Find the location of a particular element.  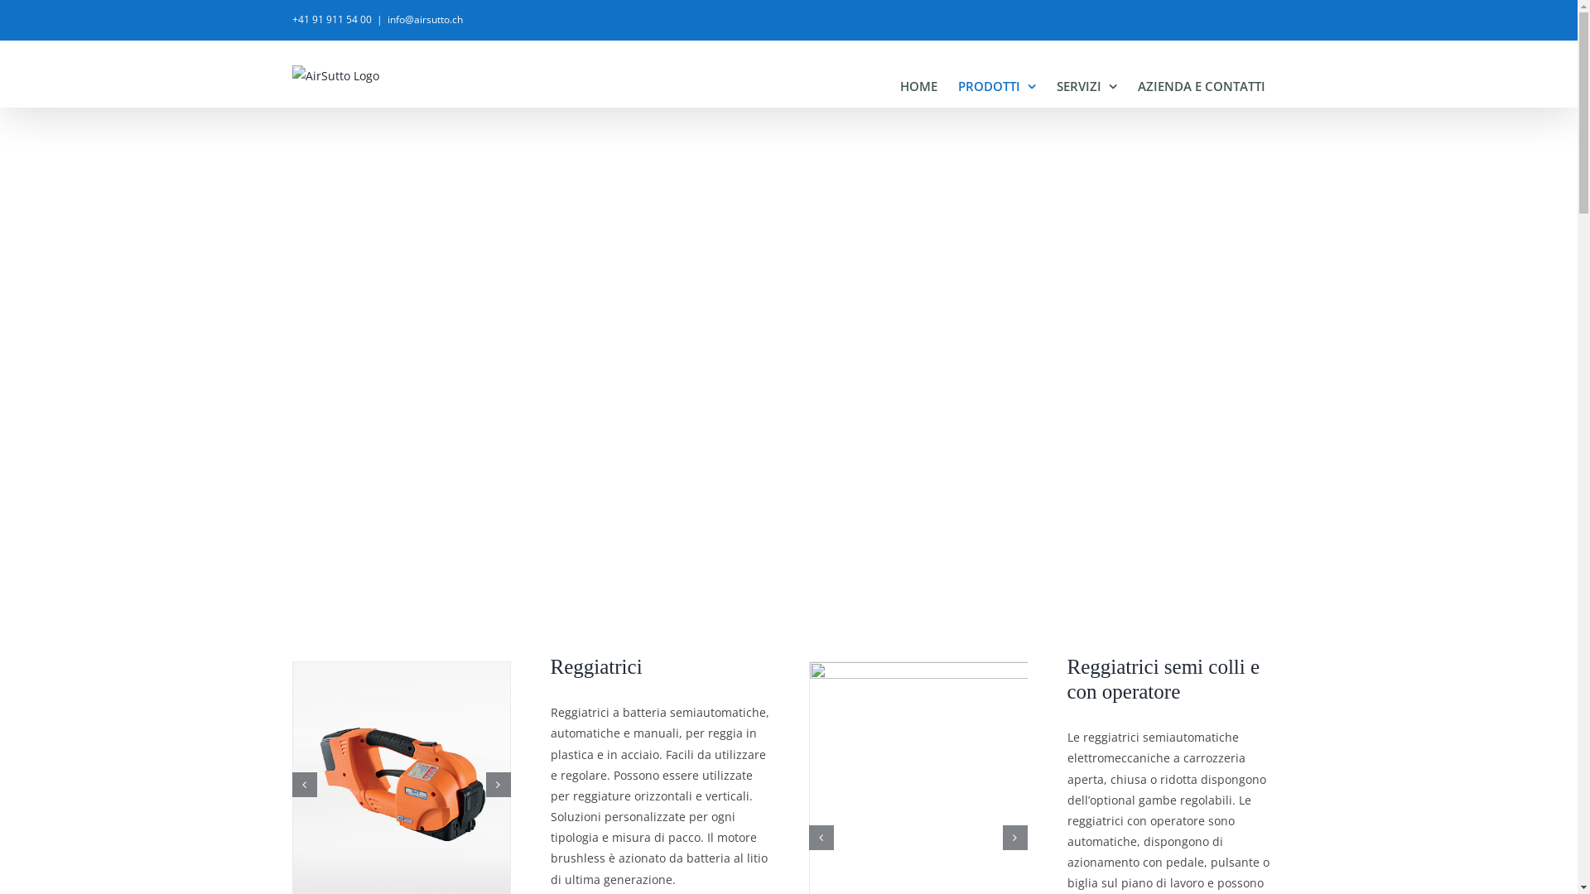

AZIENDA E CONTATTI is located at coordinates (1202, 86).